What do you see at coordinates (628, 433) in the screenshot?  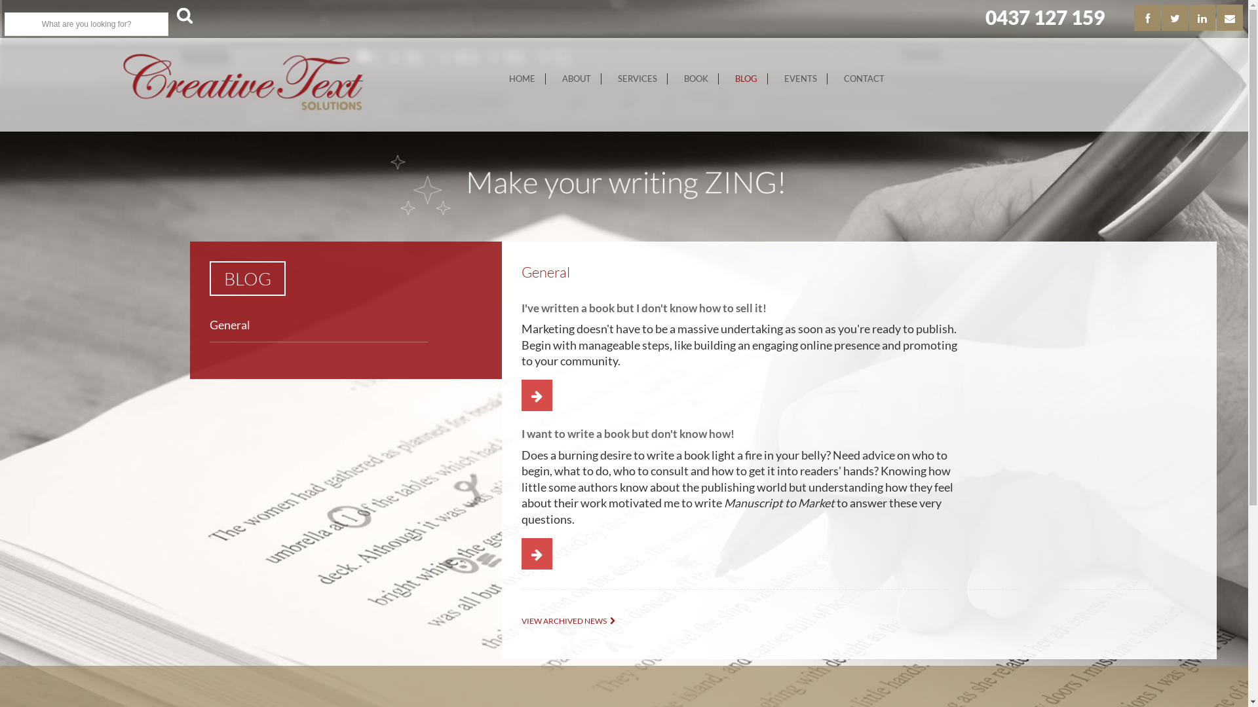 I see `I want to write a book but don't know how!` at bounding box center [628, 433].